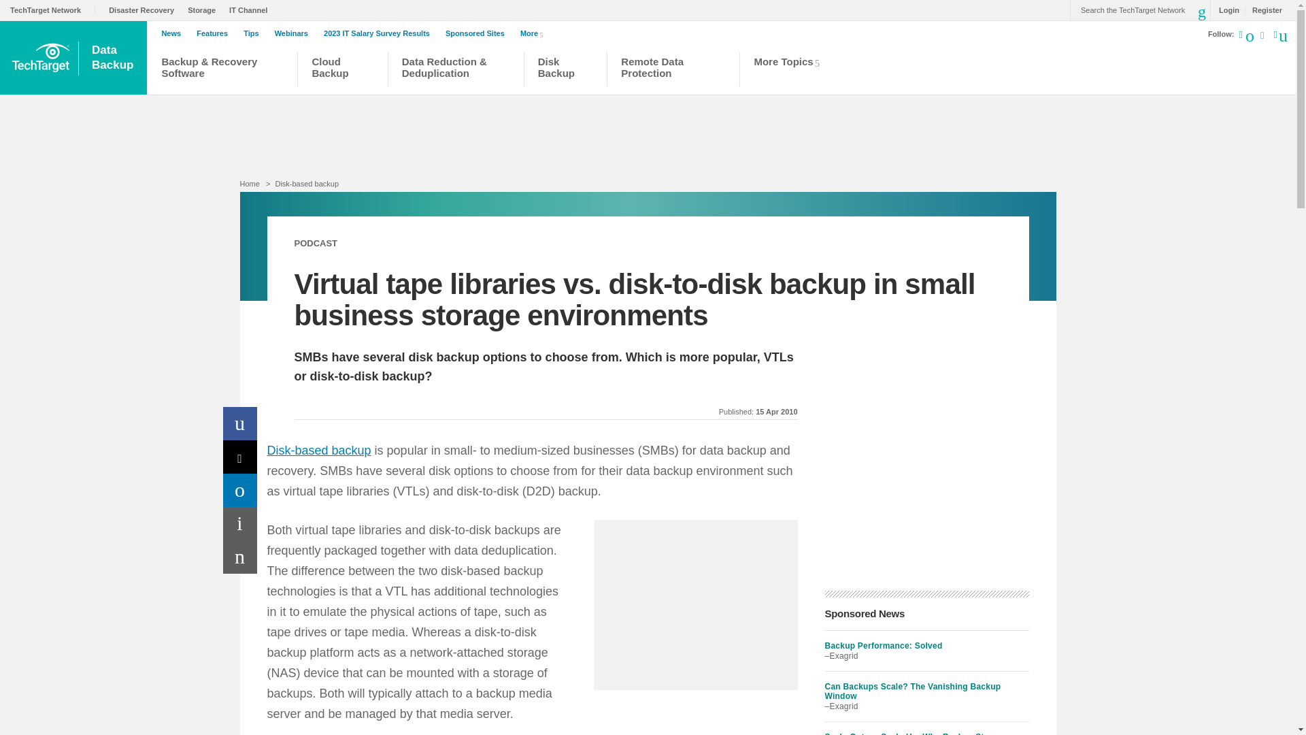  What do you see at coordinates (216, 33) in the screenshot?
I see `Features` at bounding box center [216, 33].